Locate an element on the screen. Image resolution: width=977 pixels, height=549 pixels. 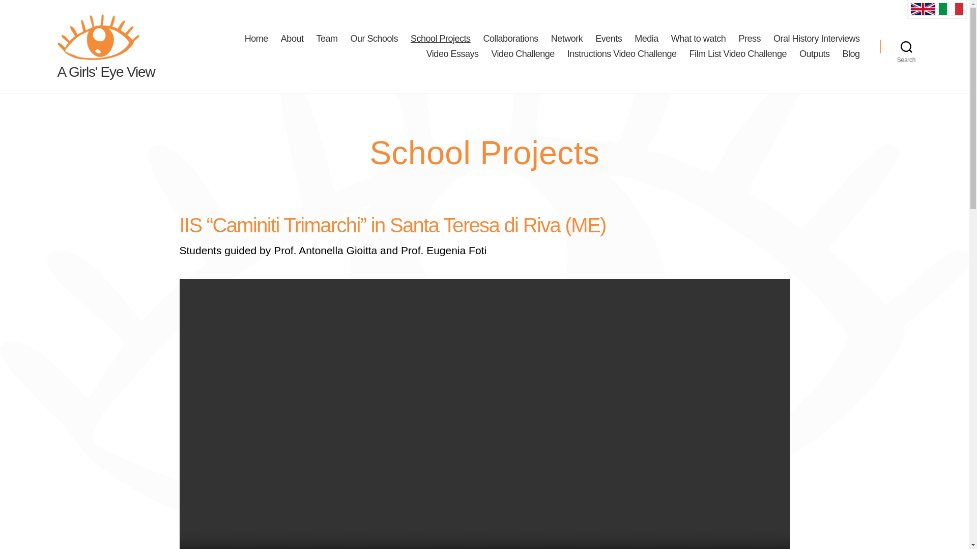
What to watch is located at coordinates (698, 39).